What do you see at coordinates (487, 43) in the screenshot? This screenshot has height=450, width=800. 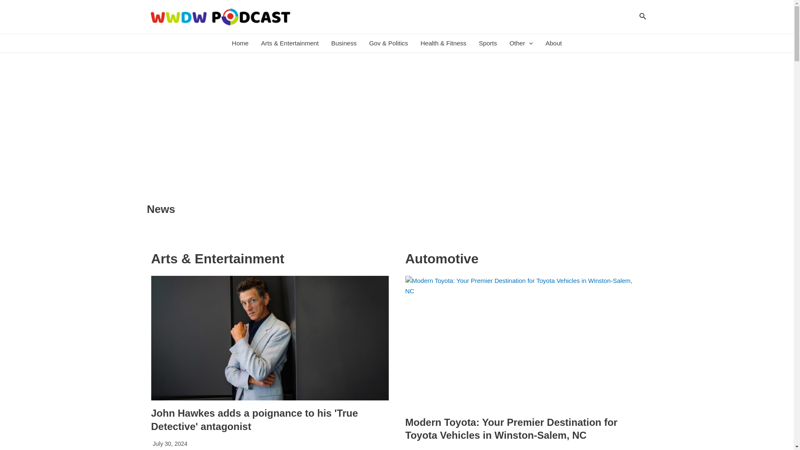 I see `Sports` at bounding box center [487, 43].